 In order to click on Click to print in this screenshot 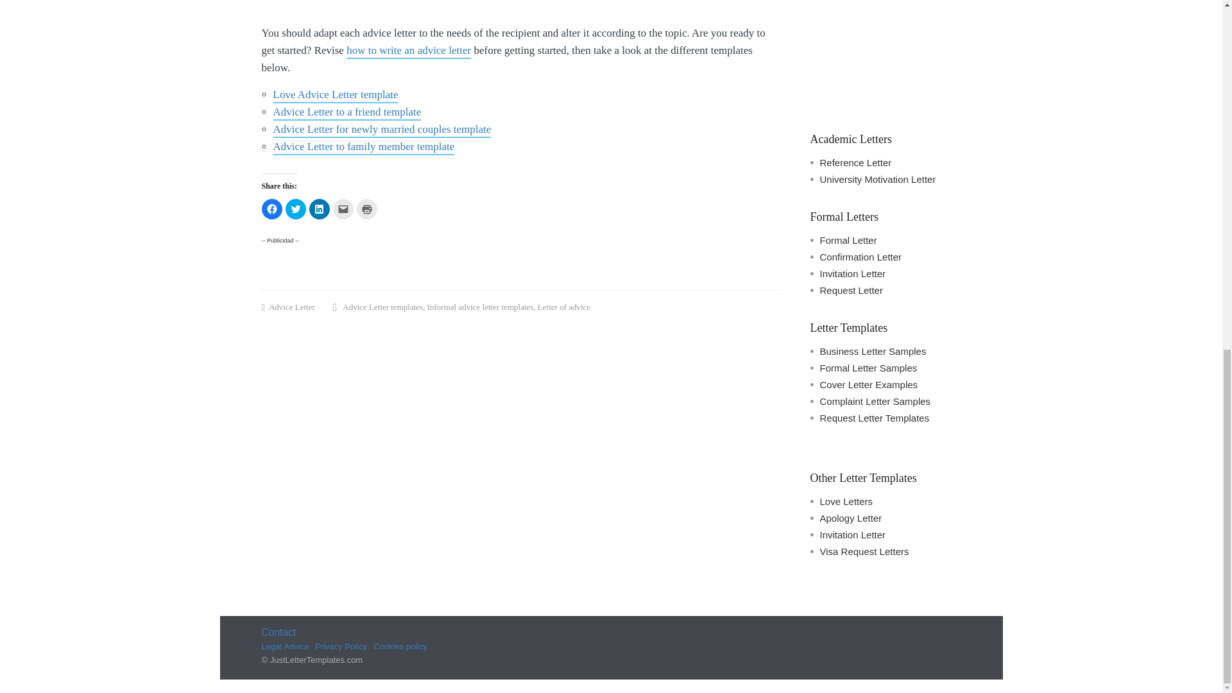, I will do `click(367, 209)`.